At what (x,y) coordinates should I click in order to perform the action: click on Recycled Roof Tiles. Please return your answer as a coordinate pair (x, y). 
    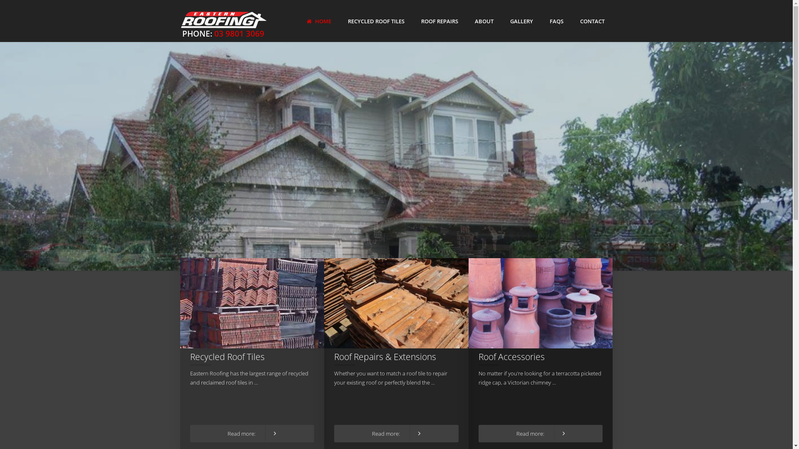
    Looking at the image, I should click on (252, 303).